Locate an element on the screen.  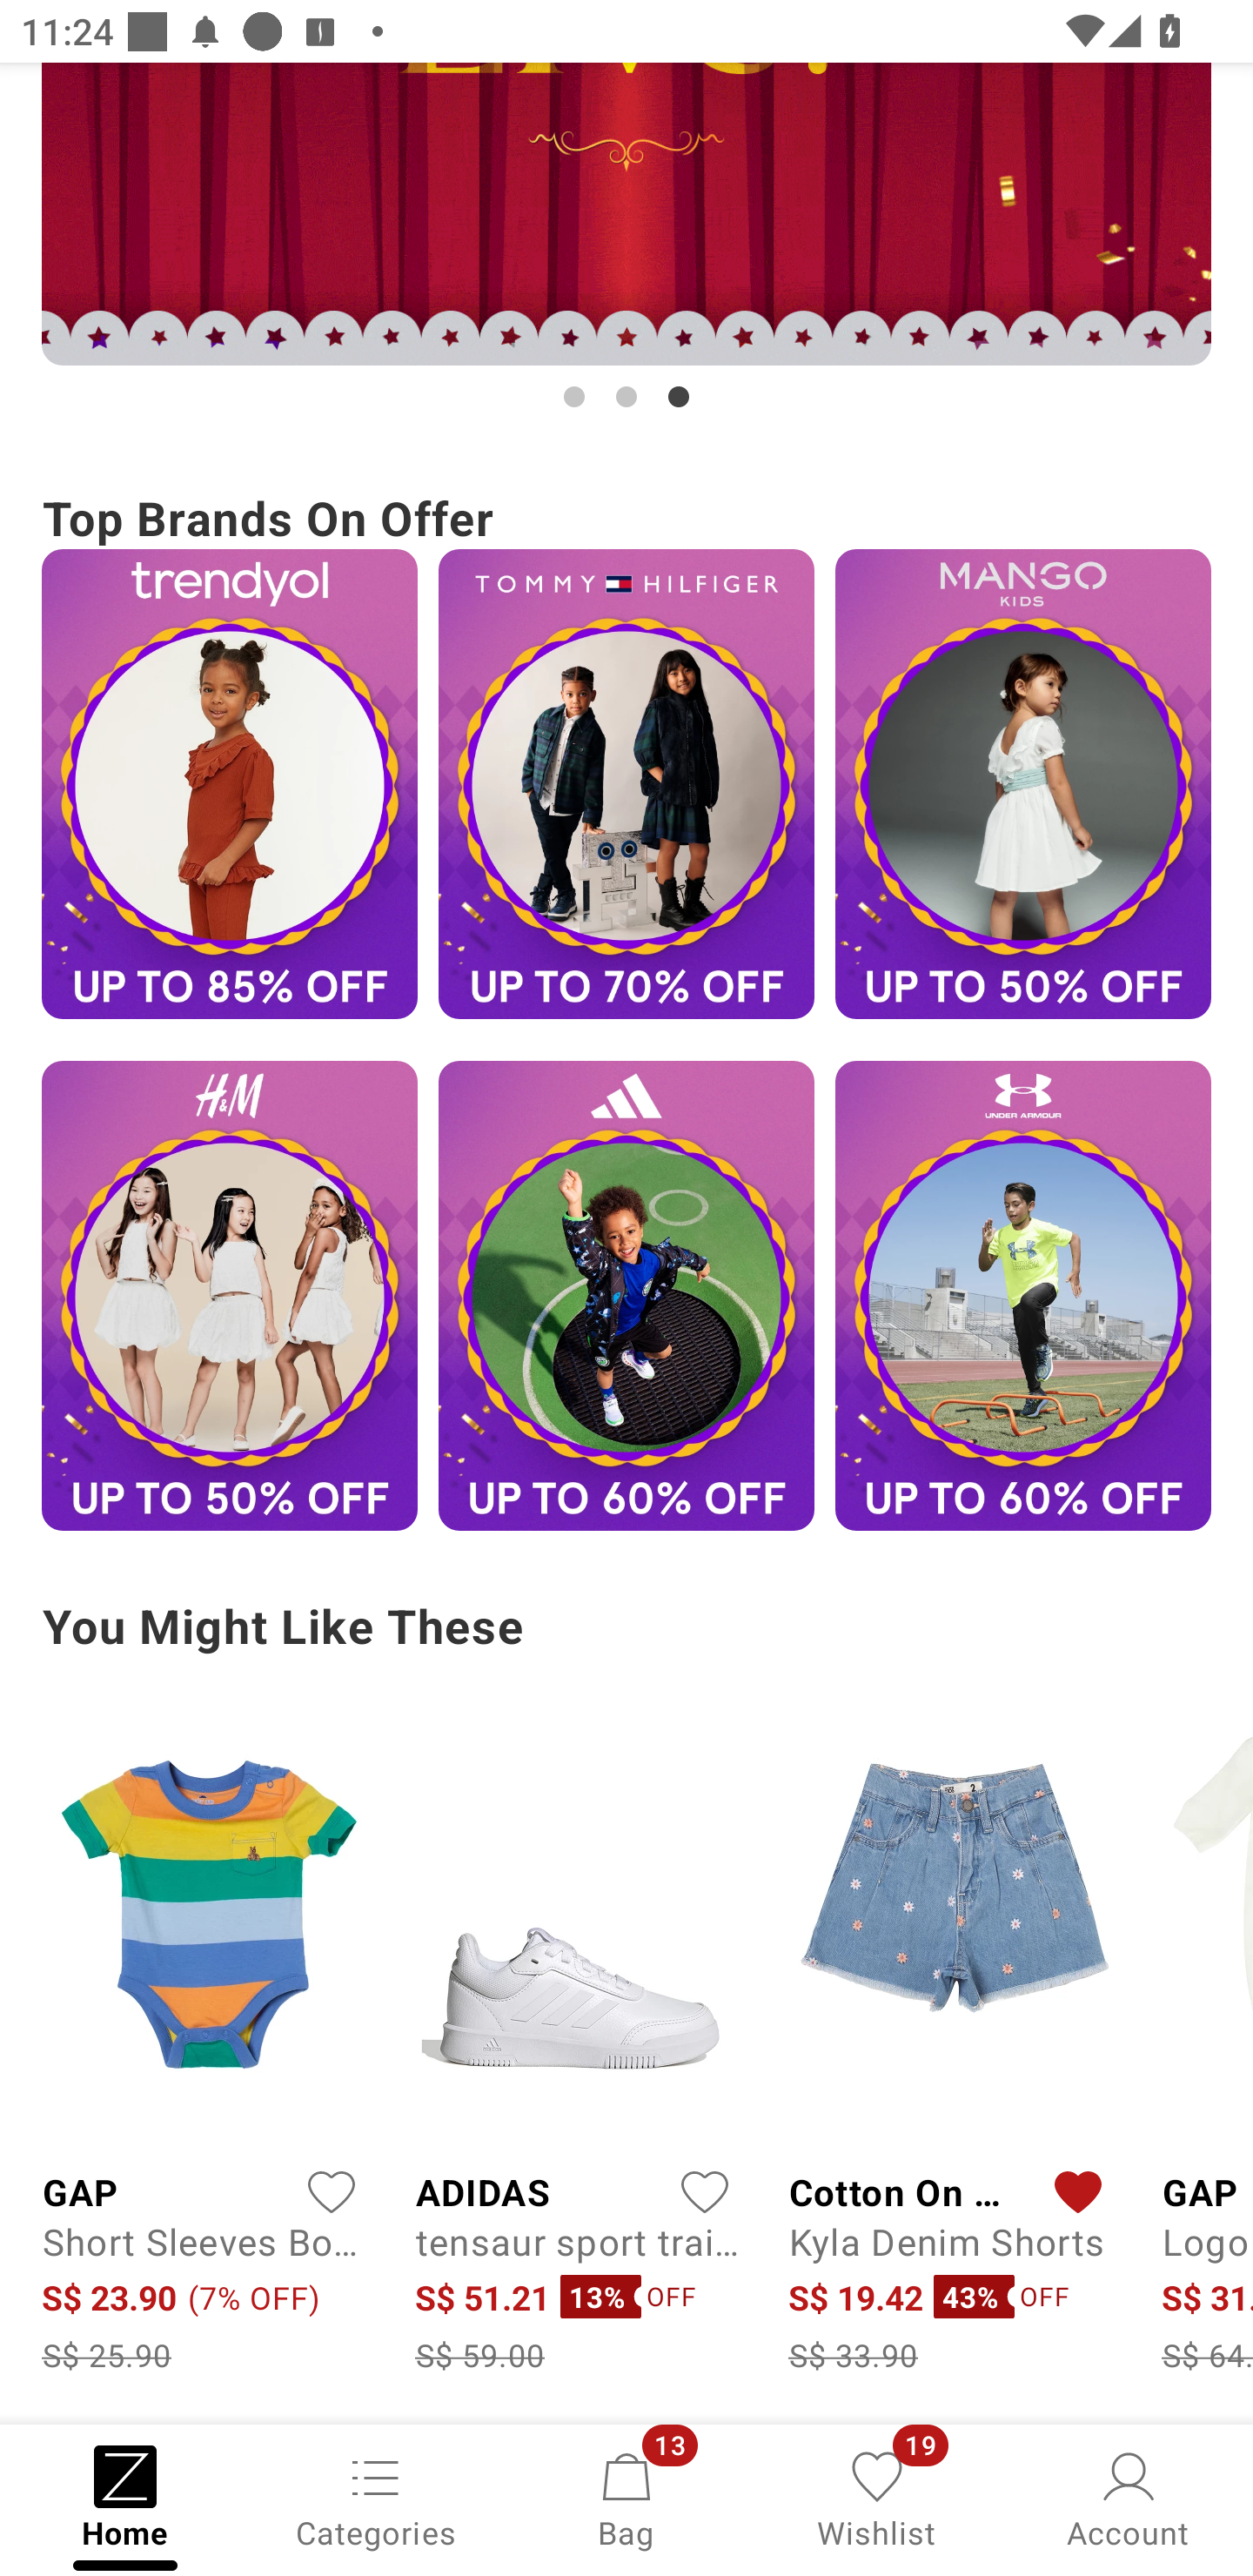
Campaign banner is located at coordinates (1023, 1295).